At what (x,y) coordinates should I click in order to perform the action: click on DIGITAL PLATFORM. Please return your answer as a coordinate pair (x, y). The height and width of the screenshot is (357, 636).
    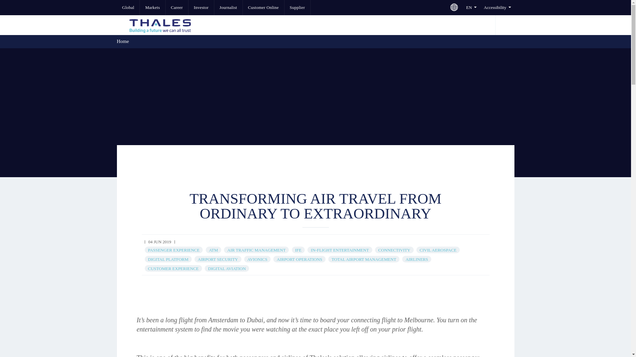
    Looking at the image, I should click on (168, 259).